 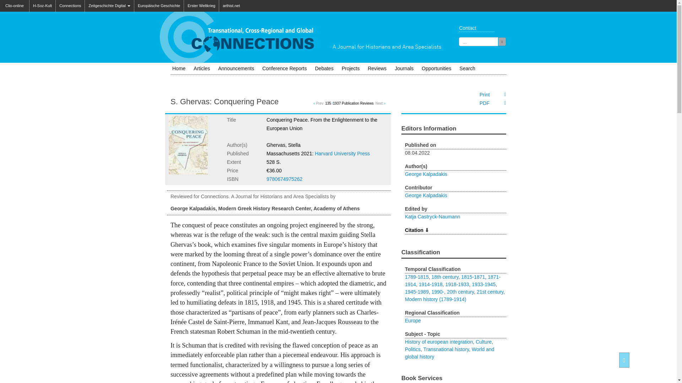 What do you see at coordinates (201, 6) in the screenshot?
I see `Erster Weltkrieg` at bounding box center [201, 6].